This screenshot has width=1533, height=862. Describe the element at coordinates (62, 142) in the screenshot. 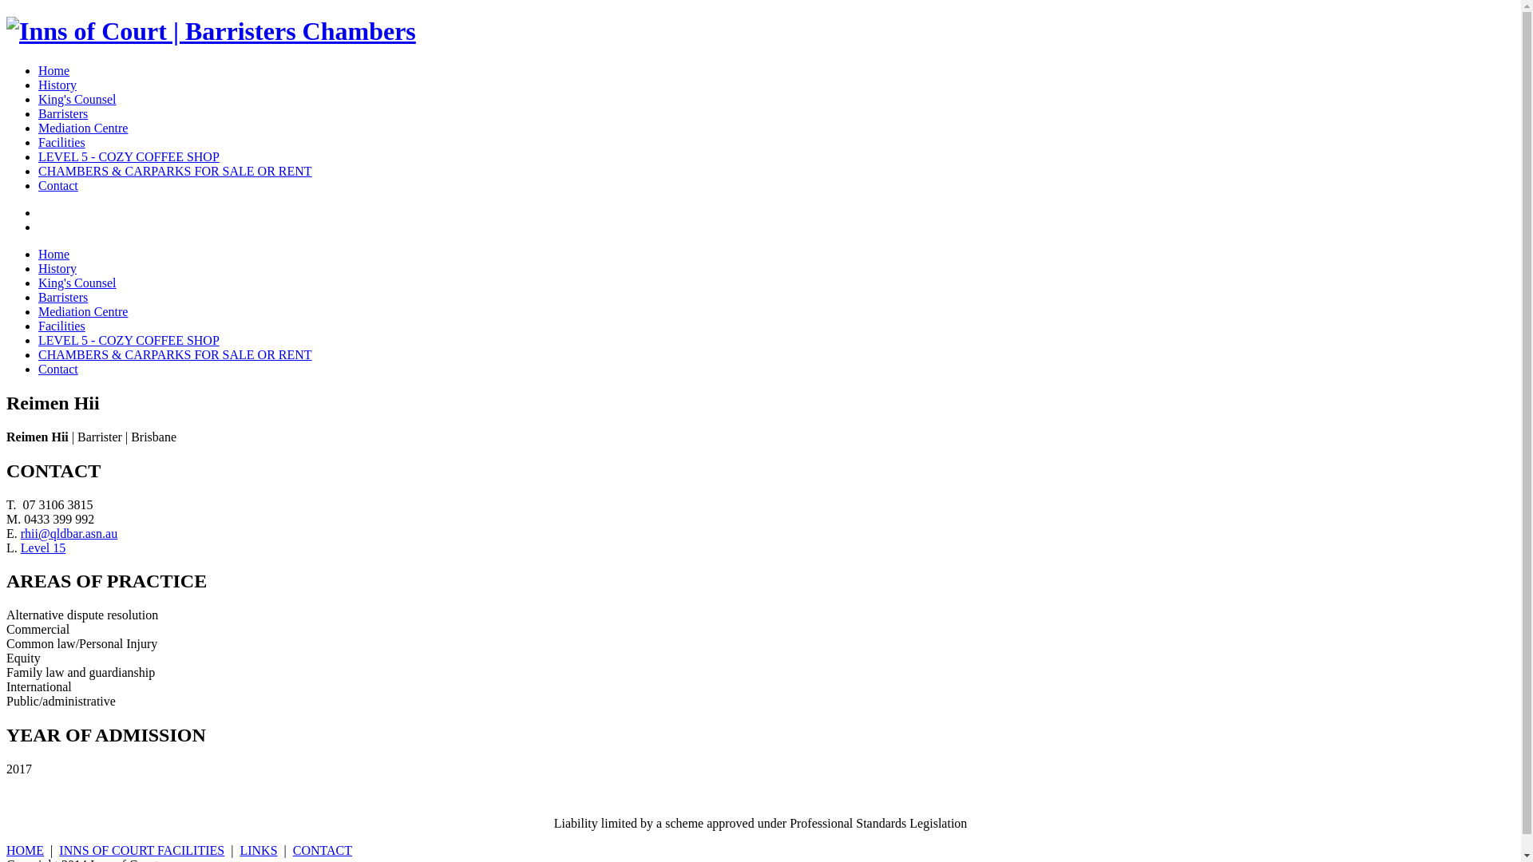

I see `Facilities` at that location.